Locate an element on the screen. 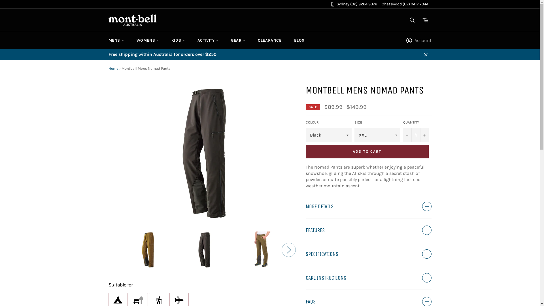 The height and width of the screenshot is (306, 544). BLOG is located at coordinates (299, 40).